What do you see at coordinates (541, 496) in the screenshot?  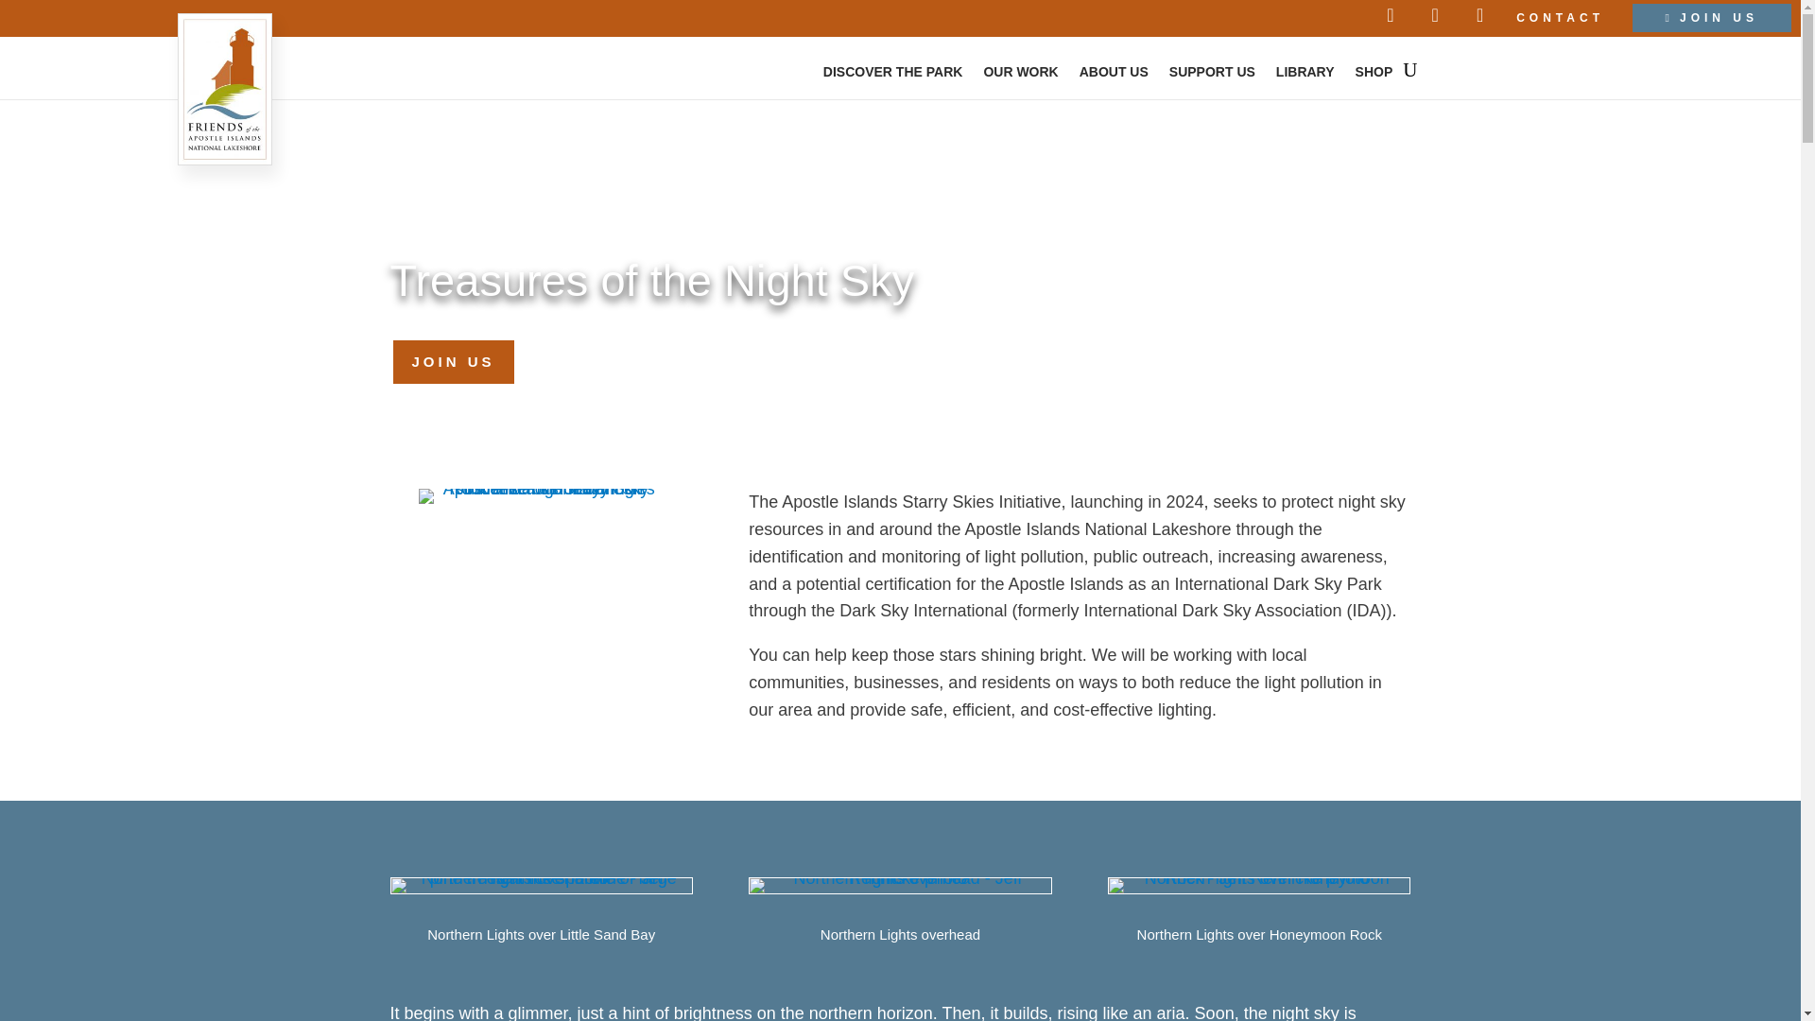 I see `Starry Skies Initiative` at bounding box center [541, 496].